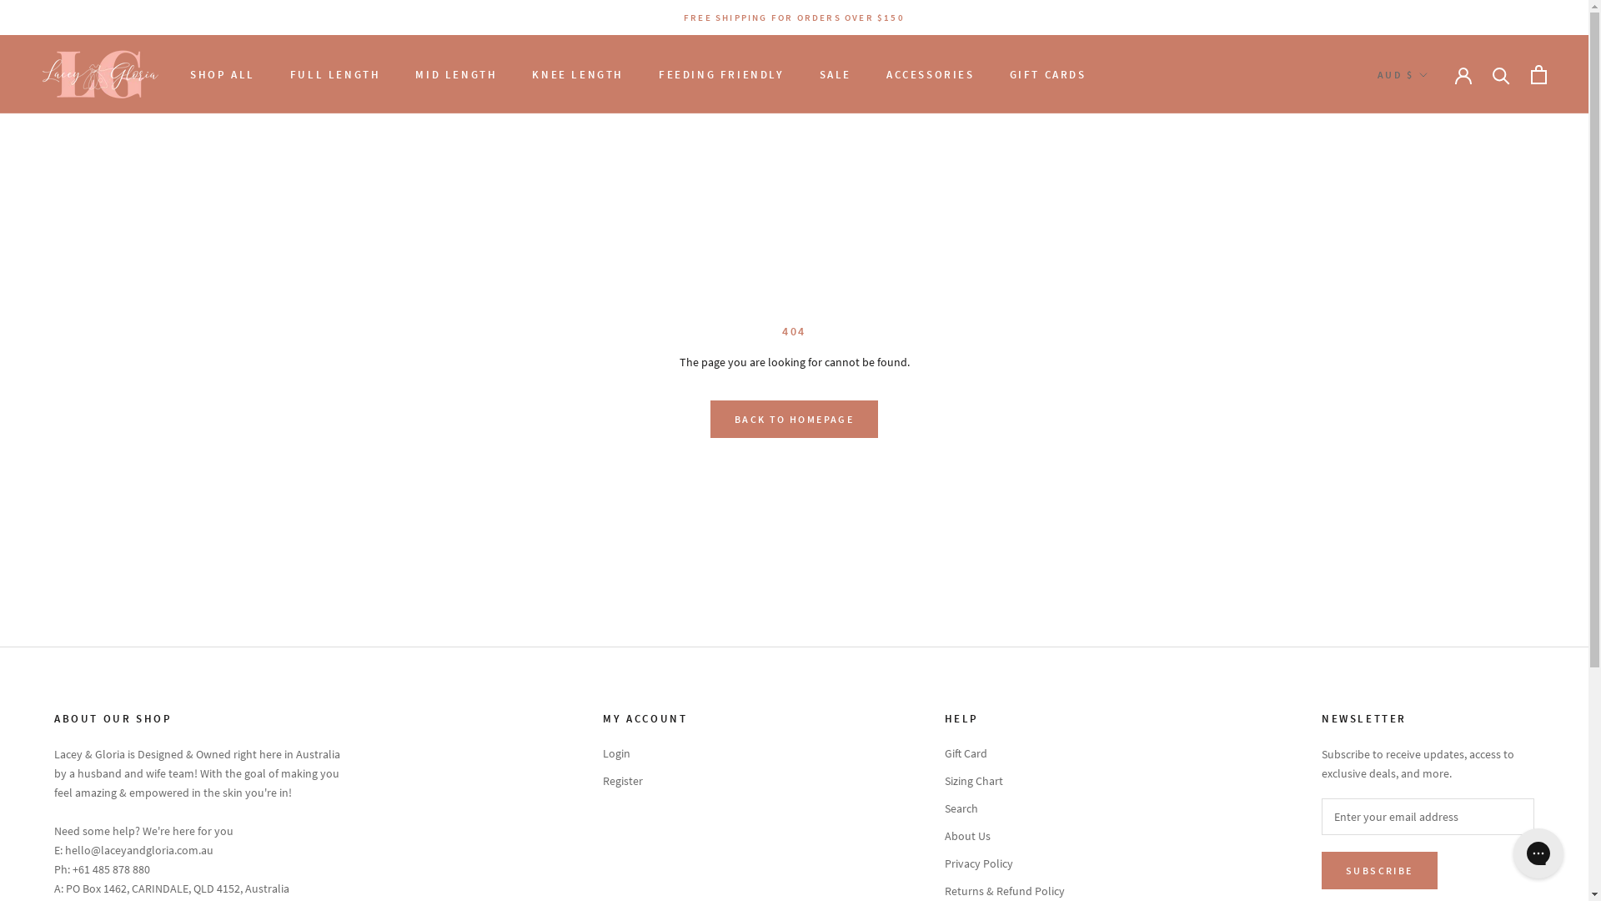  Describe the element at coordinates (1005, 891) in the screenshot. I see `Returns & Refund Policy` at that location.